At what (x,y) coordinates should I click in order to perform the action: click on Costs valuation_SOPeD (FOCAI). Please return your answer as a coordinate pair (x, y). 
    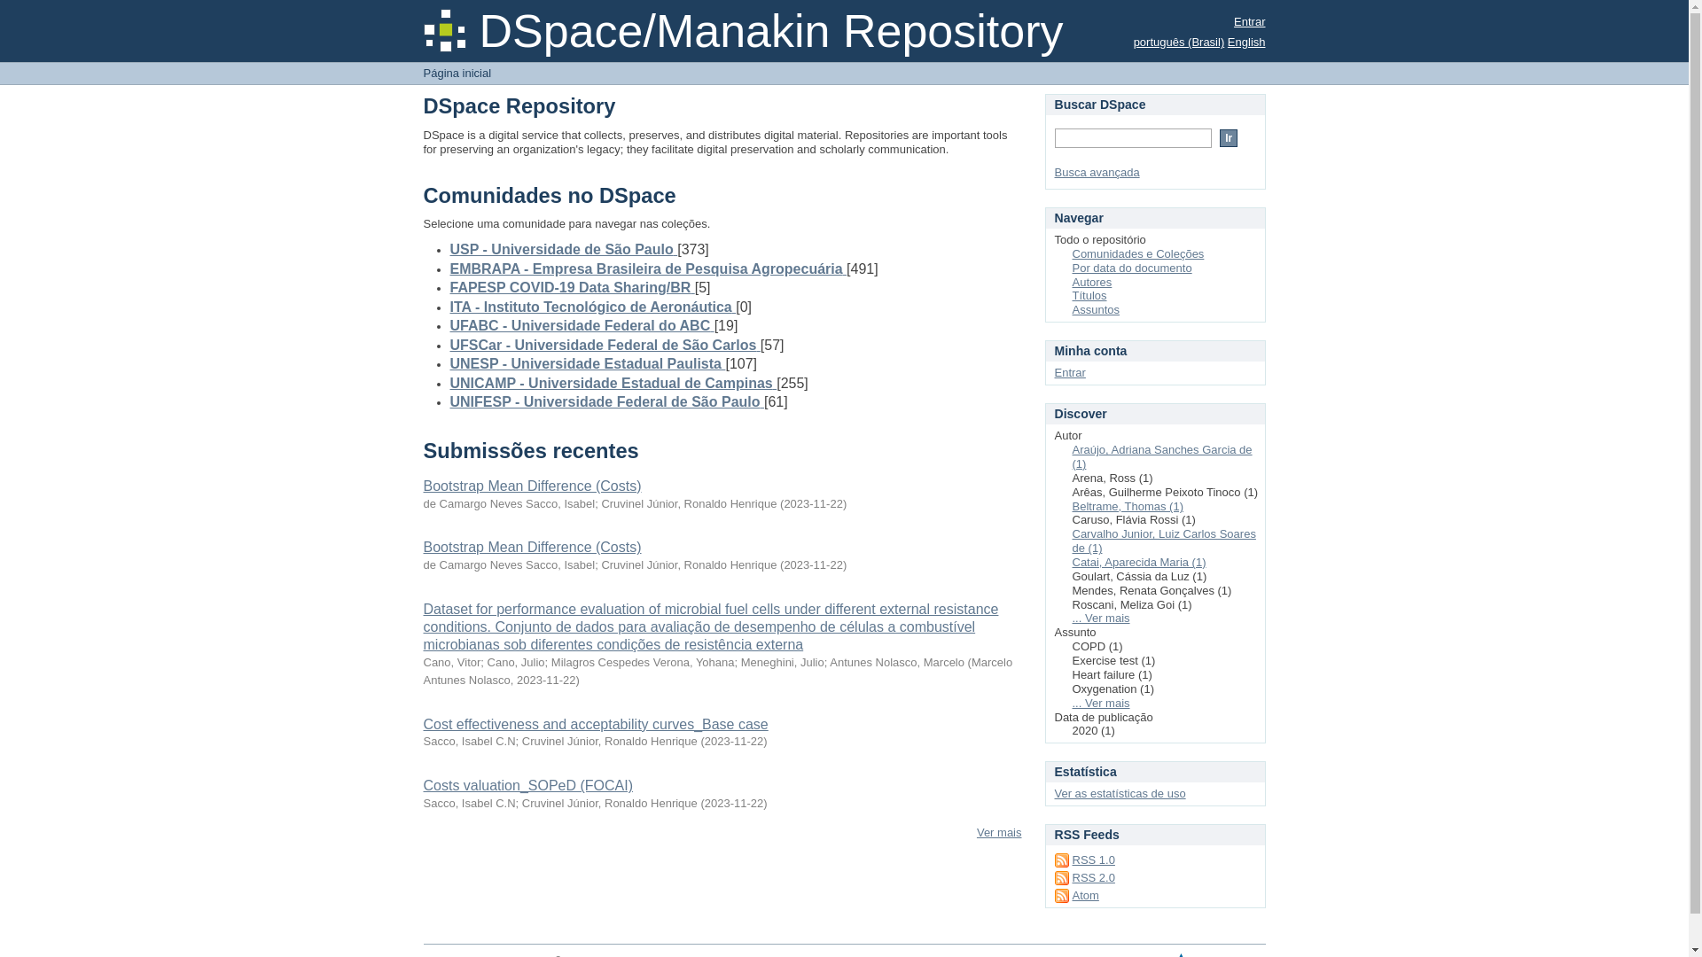
    Looking at the image, I should click on (528, 785).